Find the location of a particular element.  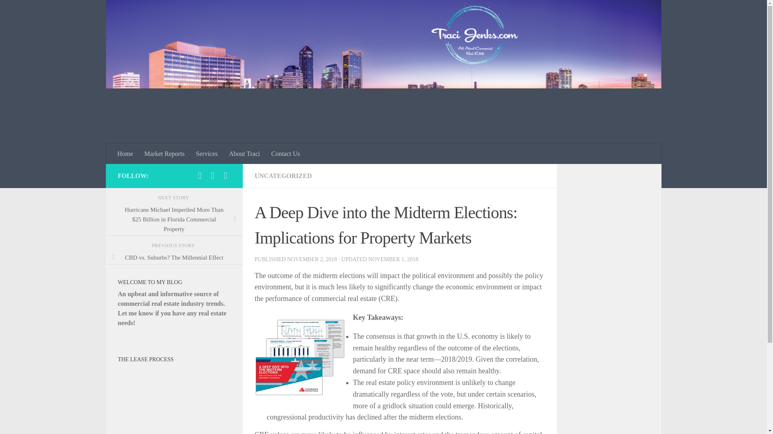

UNCATEGORIZED is located at coordinates (283, 176).